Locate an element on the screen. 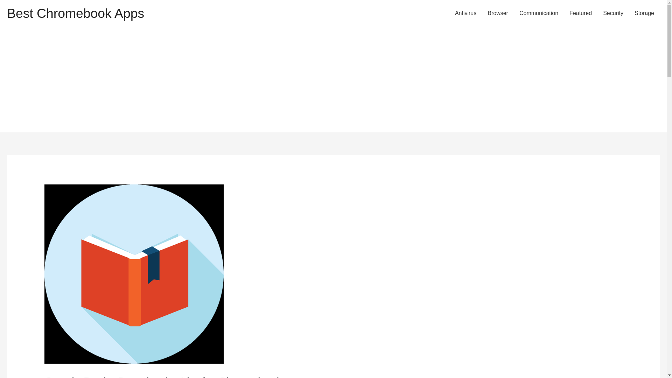  Storage is located at coordinates (644, 13).